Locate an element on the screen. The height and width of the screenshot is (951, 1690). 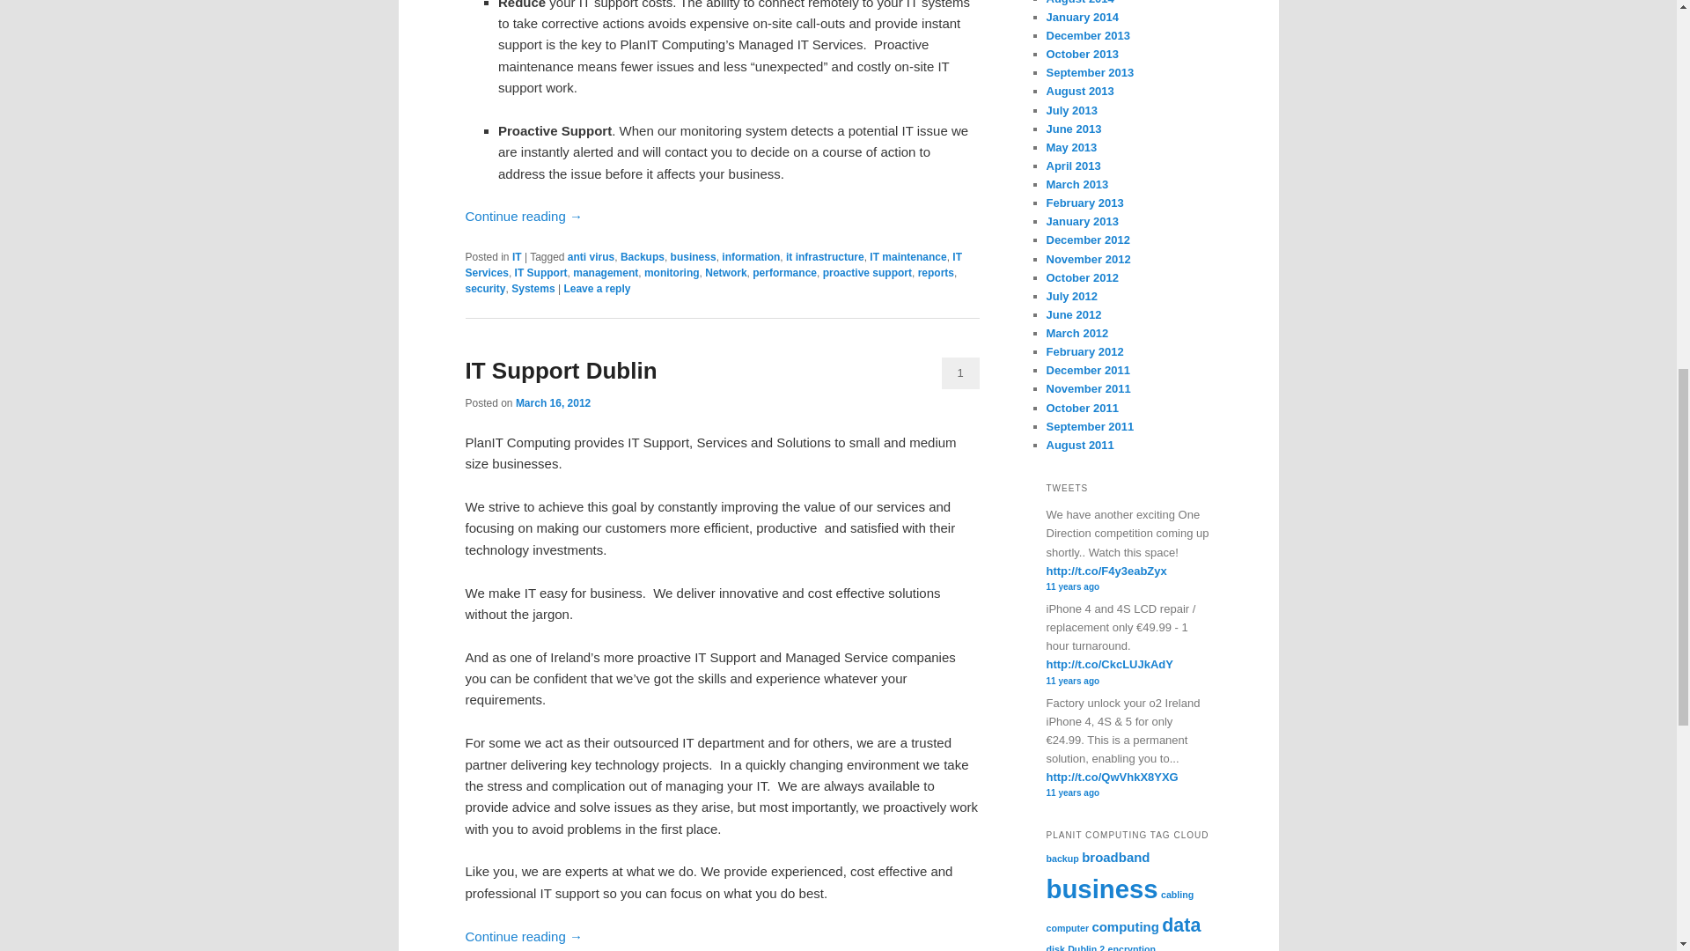
1 is located at coordinates (960, 373).